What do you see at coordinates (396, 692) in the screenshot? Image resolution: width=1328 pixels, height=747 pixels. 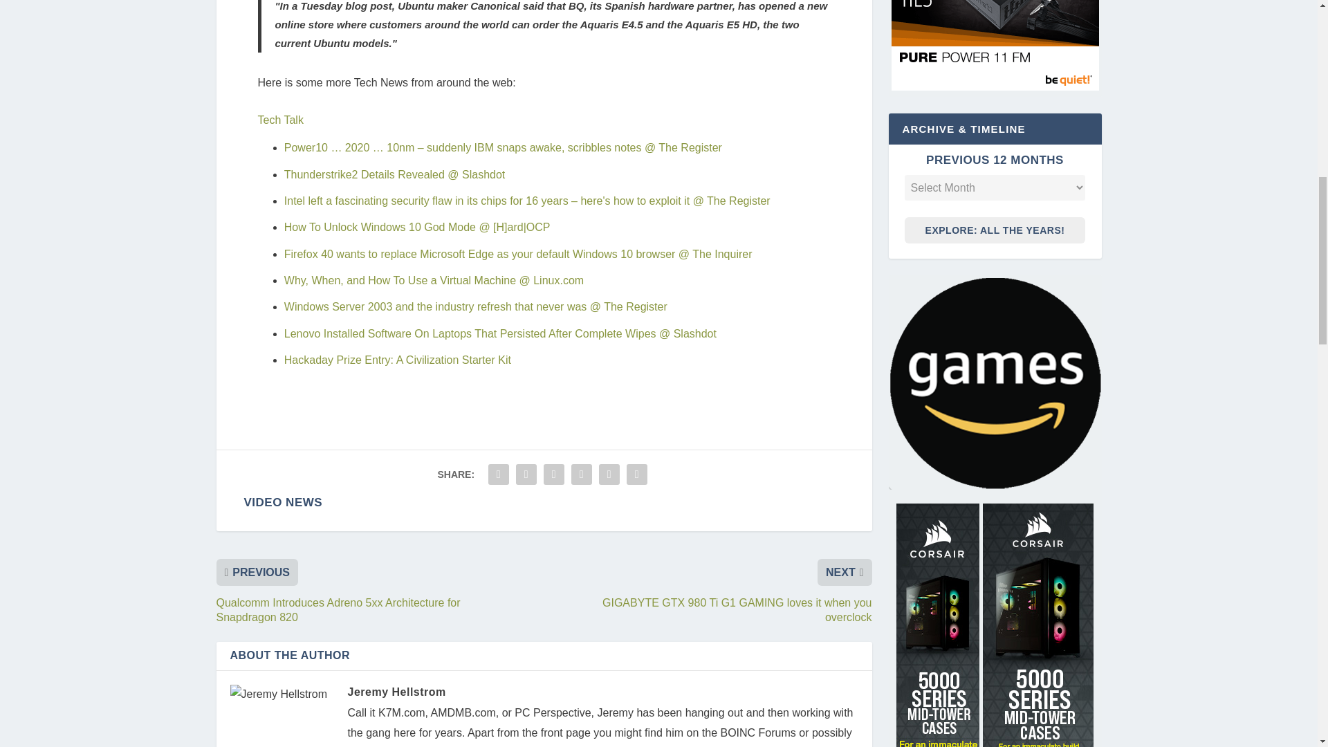 I see `View all posts by Jeremy Hellstrom` at bounding box center [396, 692].